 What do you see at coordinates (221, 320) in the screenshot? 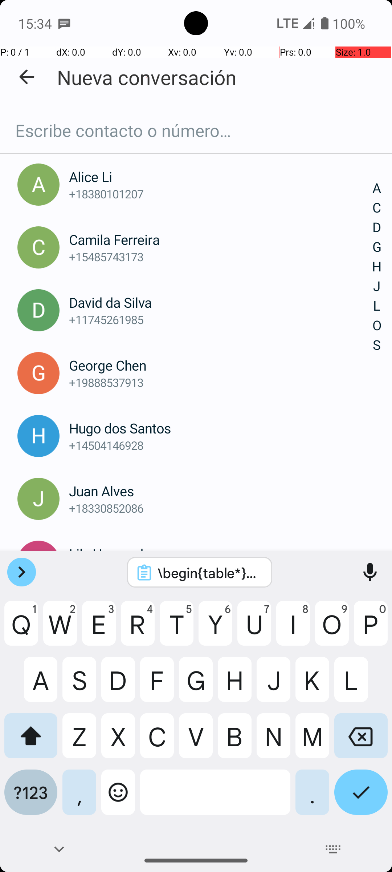
I see `+11745261985` at bounding box center [221, 320].